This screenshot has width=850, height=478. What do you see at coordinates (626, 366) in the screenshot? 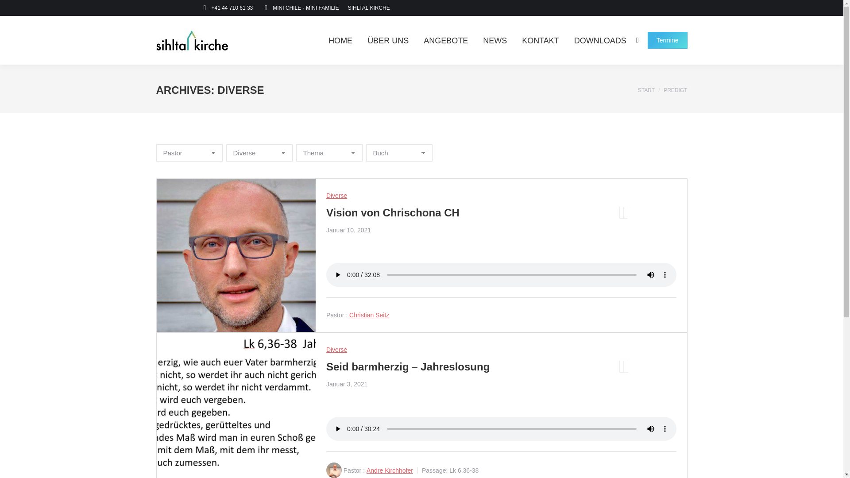
I see `Notes` at bounding box center [626, 366].